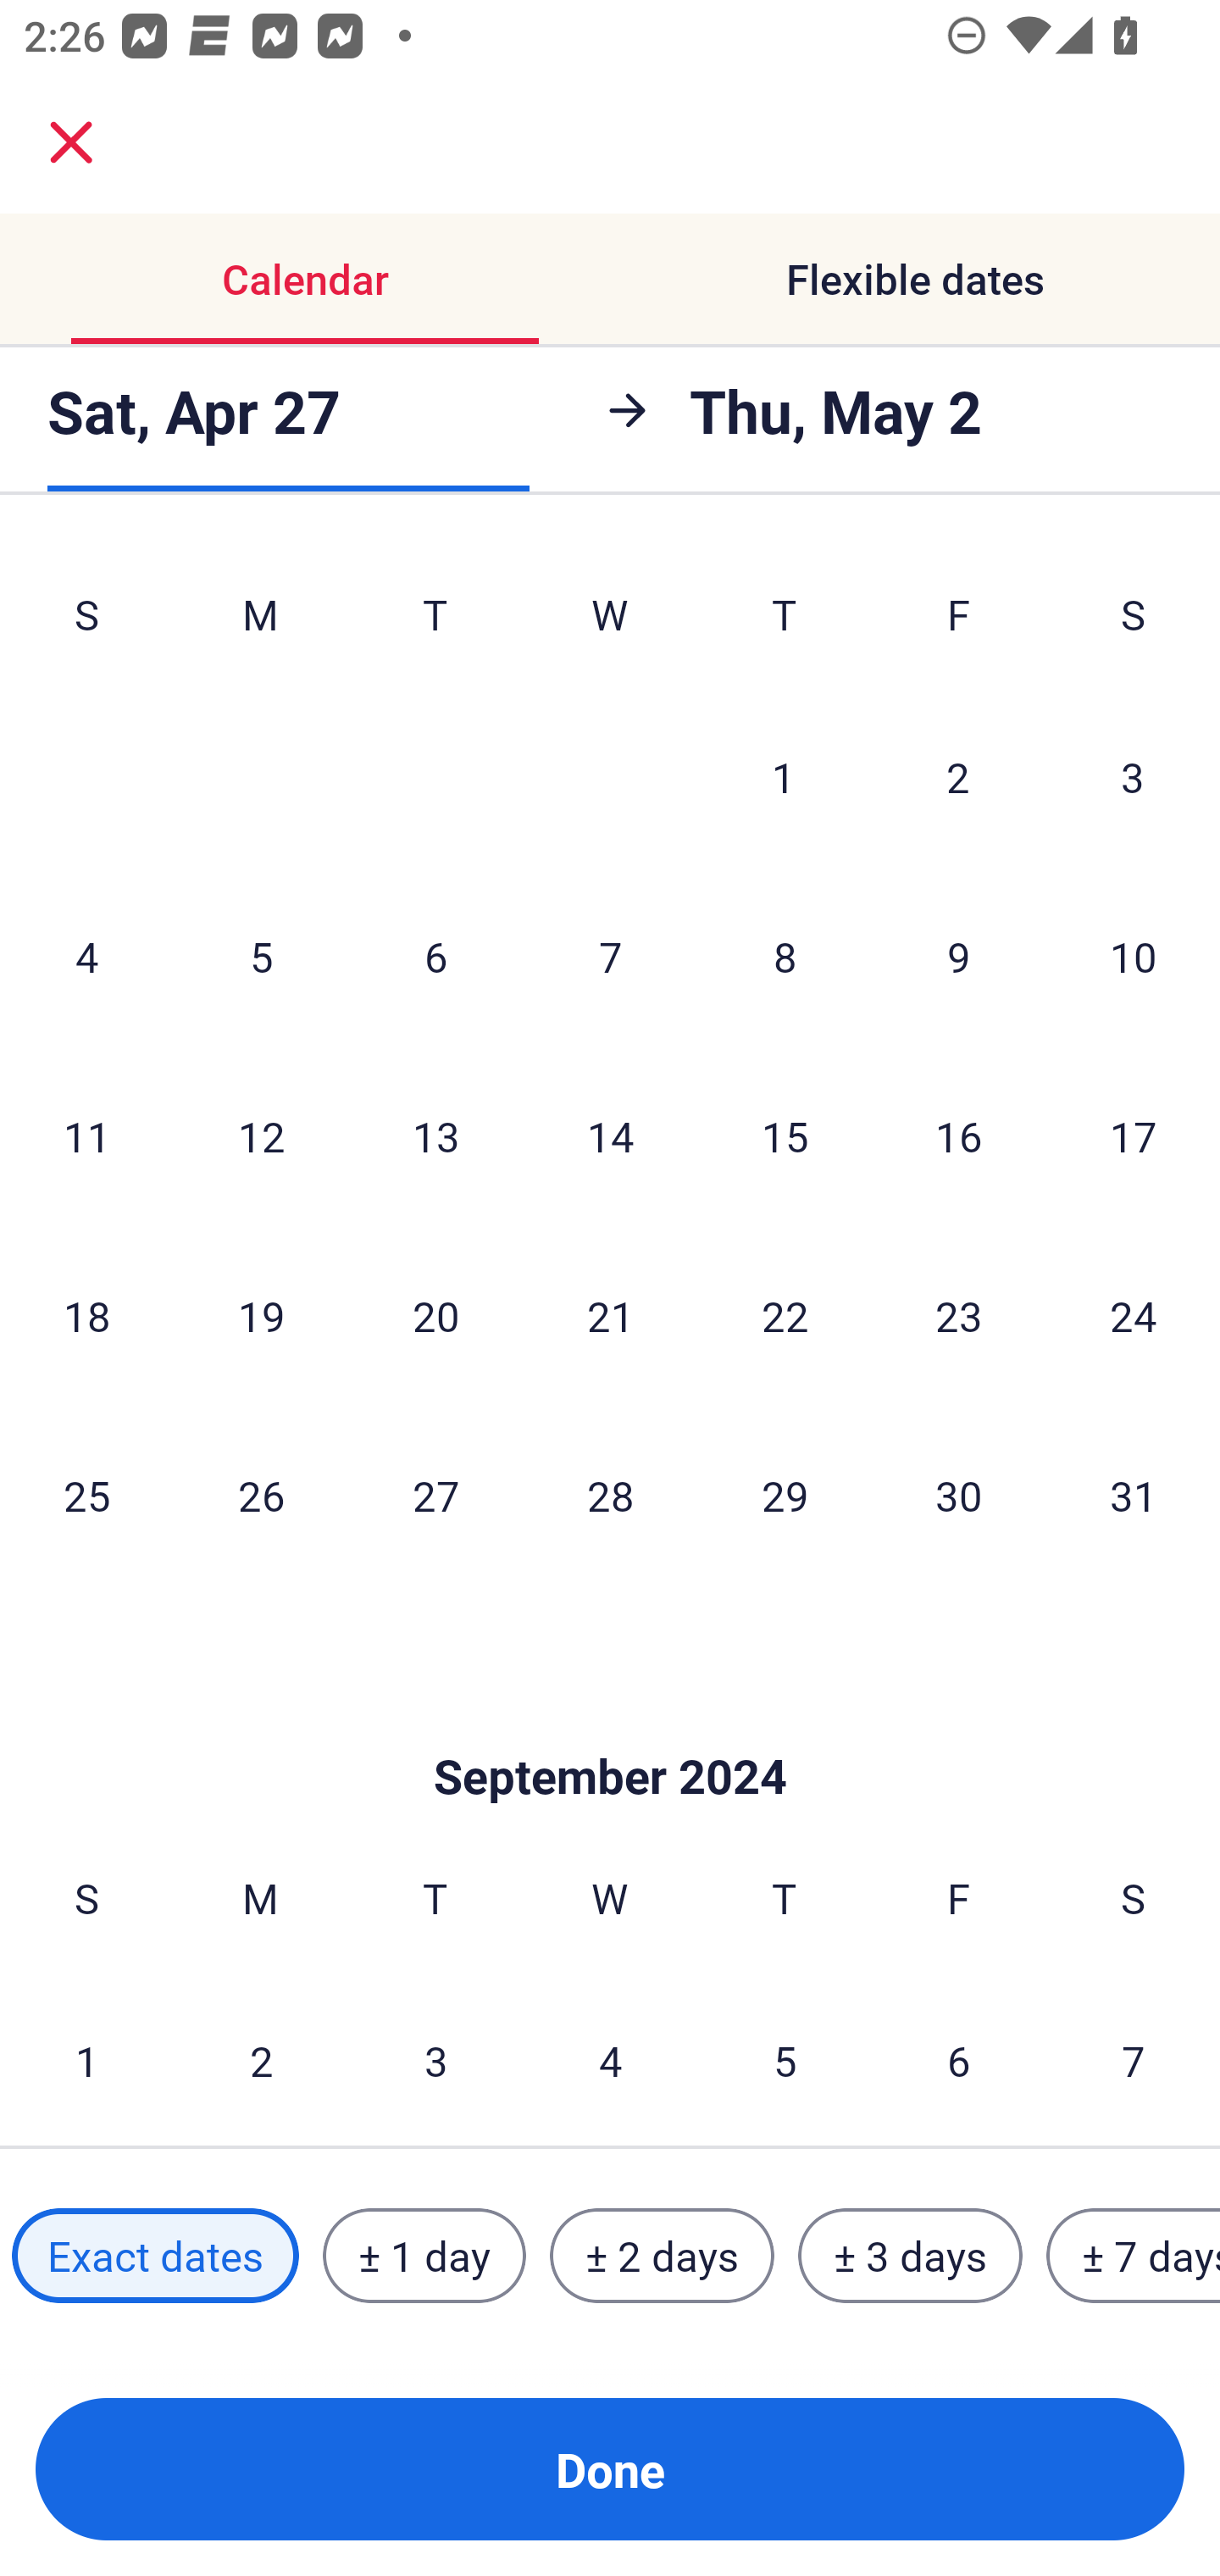  Describe the element at coordinates (1133, 776) in the screenshot. I see `3 Saturday, August 3, 2024` at that location.